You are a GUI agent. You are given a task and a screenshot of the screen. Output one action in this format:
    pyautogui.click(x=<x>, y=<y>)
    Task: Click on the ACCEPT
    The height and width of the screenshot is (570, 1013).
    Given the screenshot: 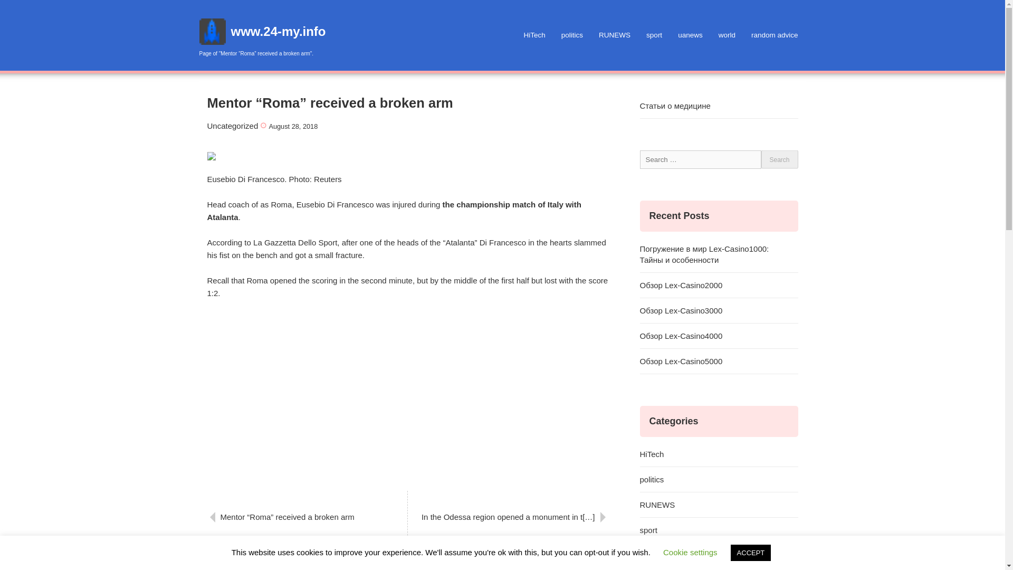 What is the action you would take?
    pyautogui.click(x=750, y=553)
    